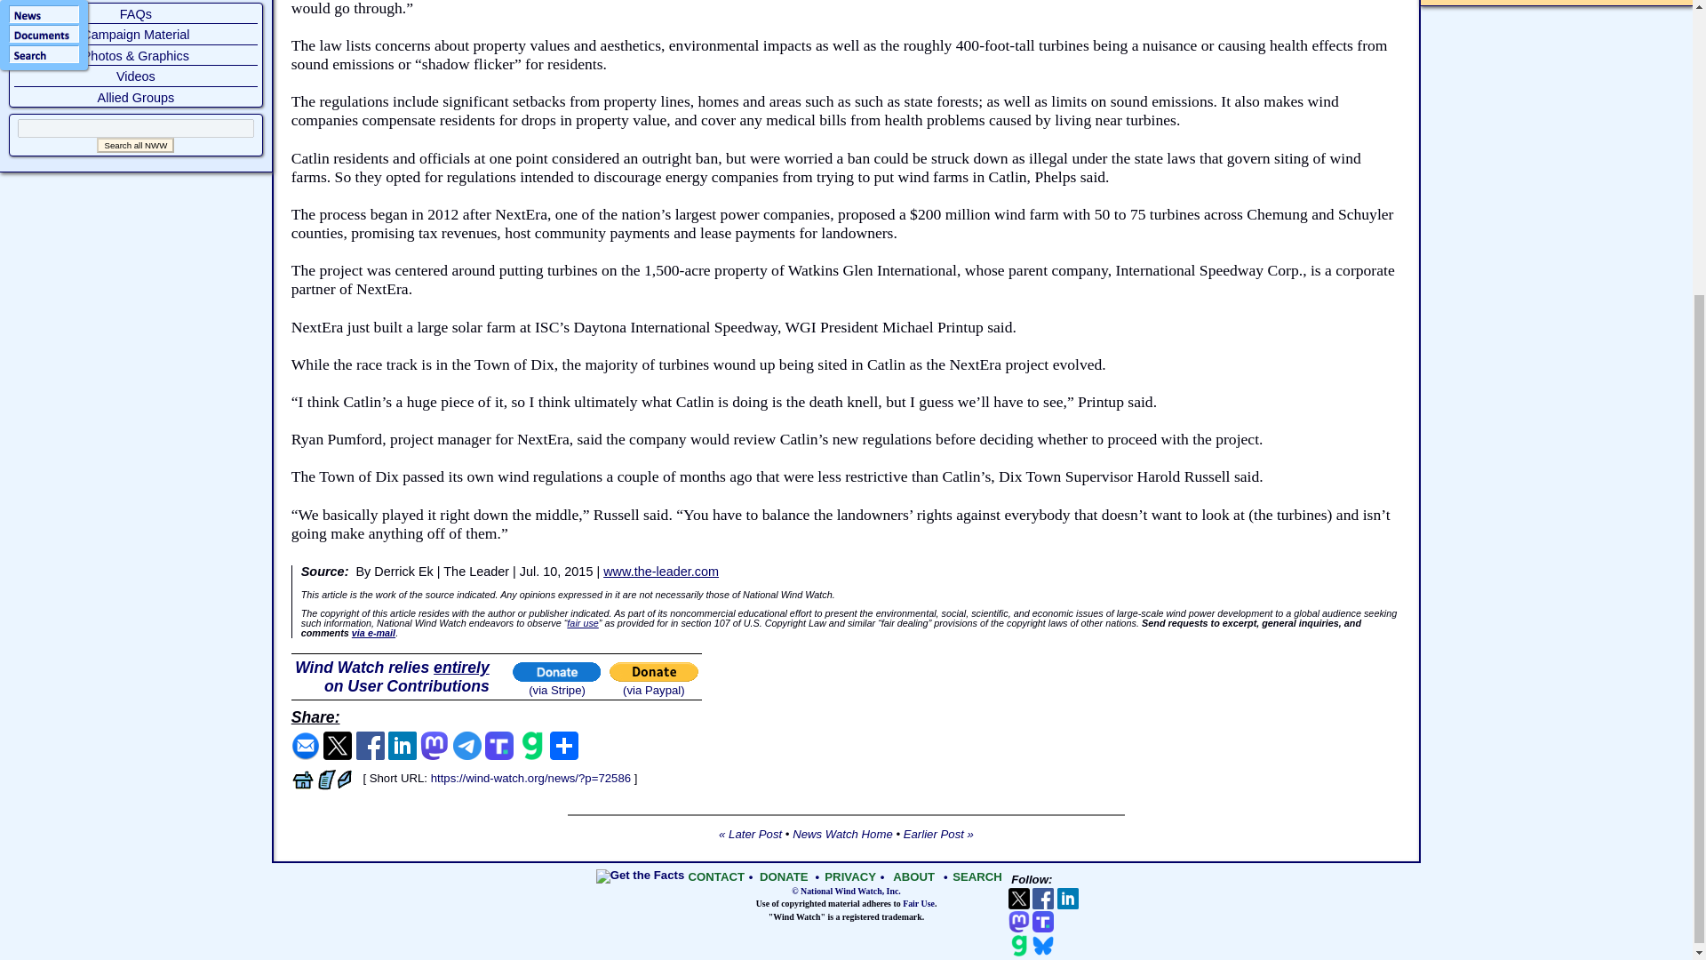 The image size is (1706, 960). Describe the element at coordinates (135, 145) in the screenshot. I see `Search all NWW` at that location.